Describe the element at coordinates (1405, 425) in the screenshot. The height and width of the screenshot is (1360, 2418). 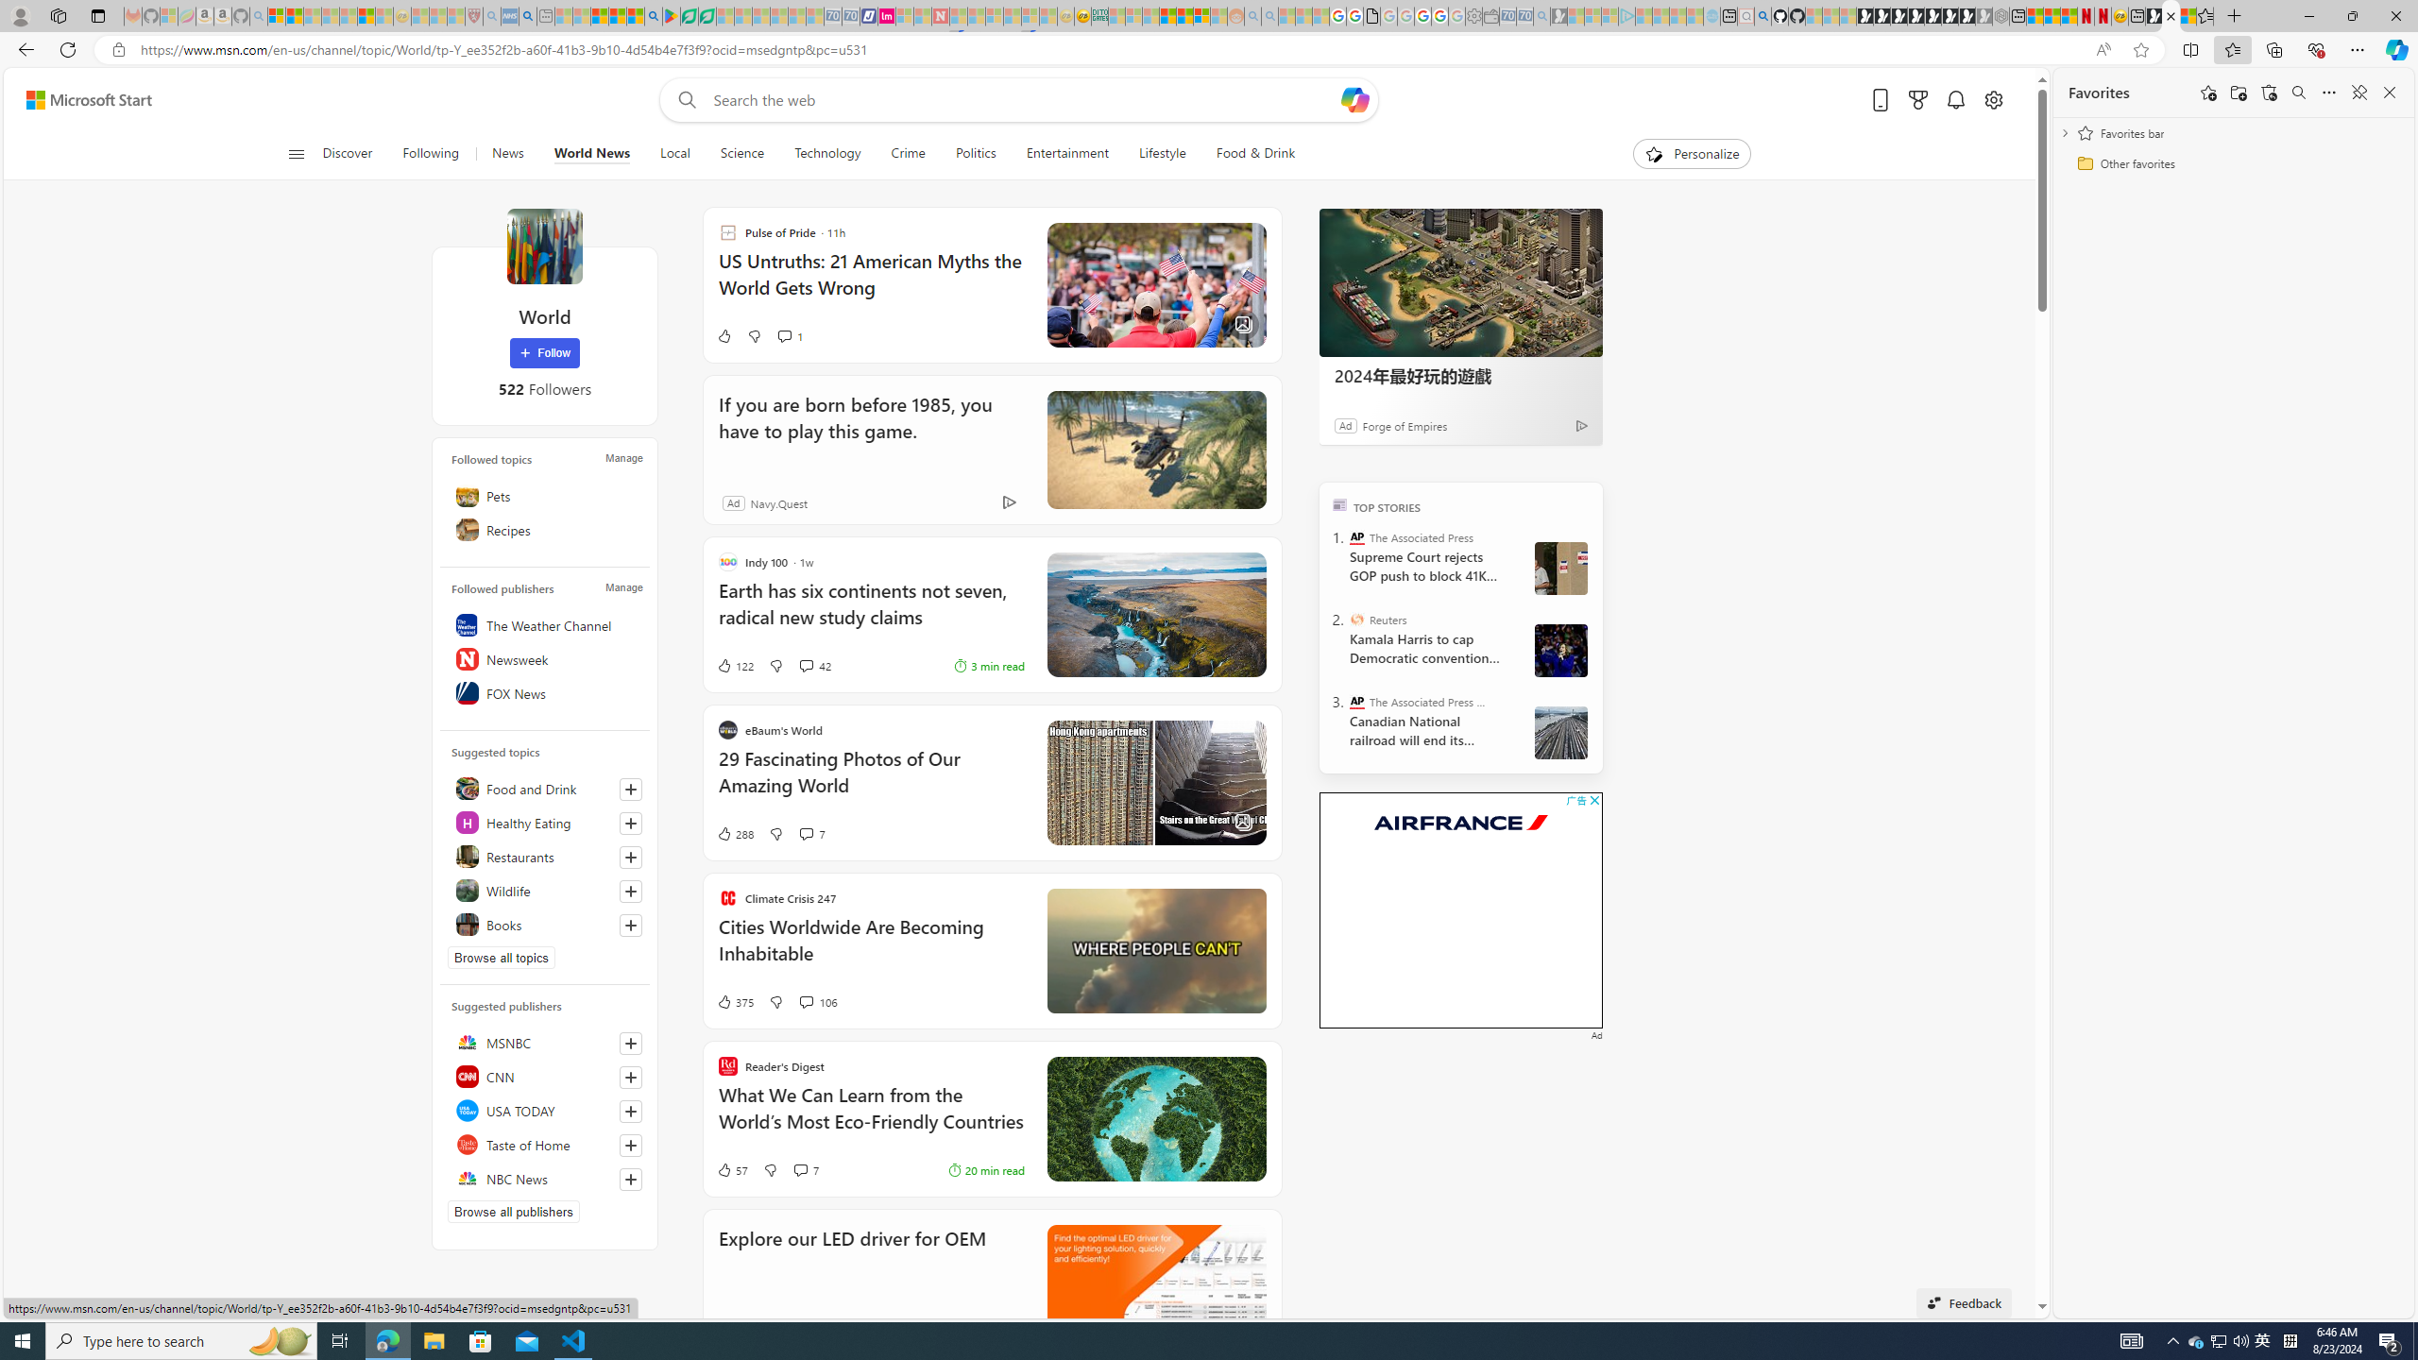
I see `Forge of Empires` at that location.